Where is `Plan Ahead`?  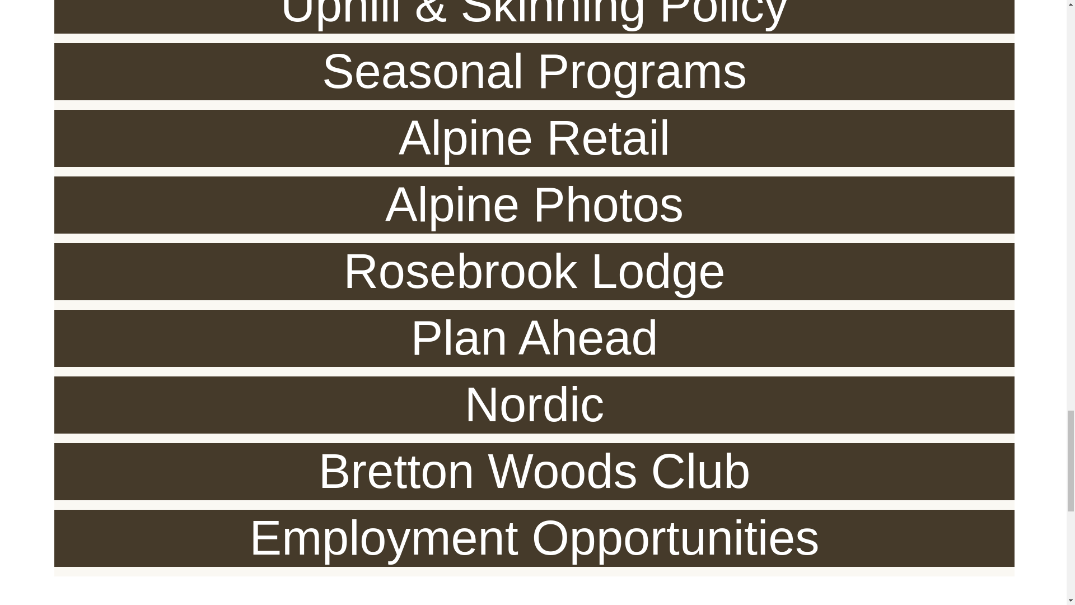 Plan Ahead is located at coordinates (534, 338).